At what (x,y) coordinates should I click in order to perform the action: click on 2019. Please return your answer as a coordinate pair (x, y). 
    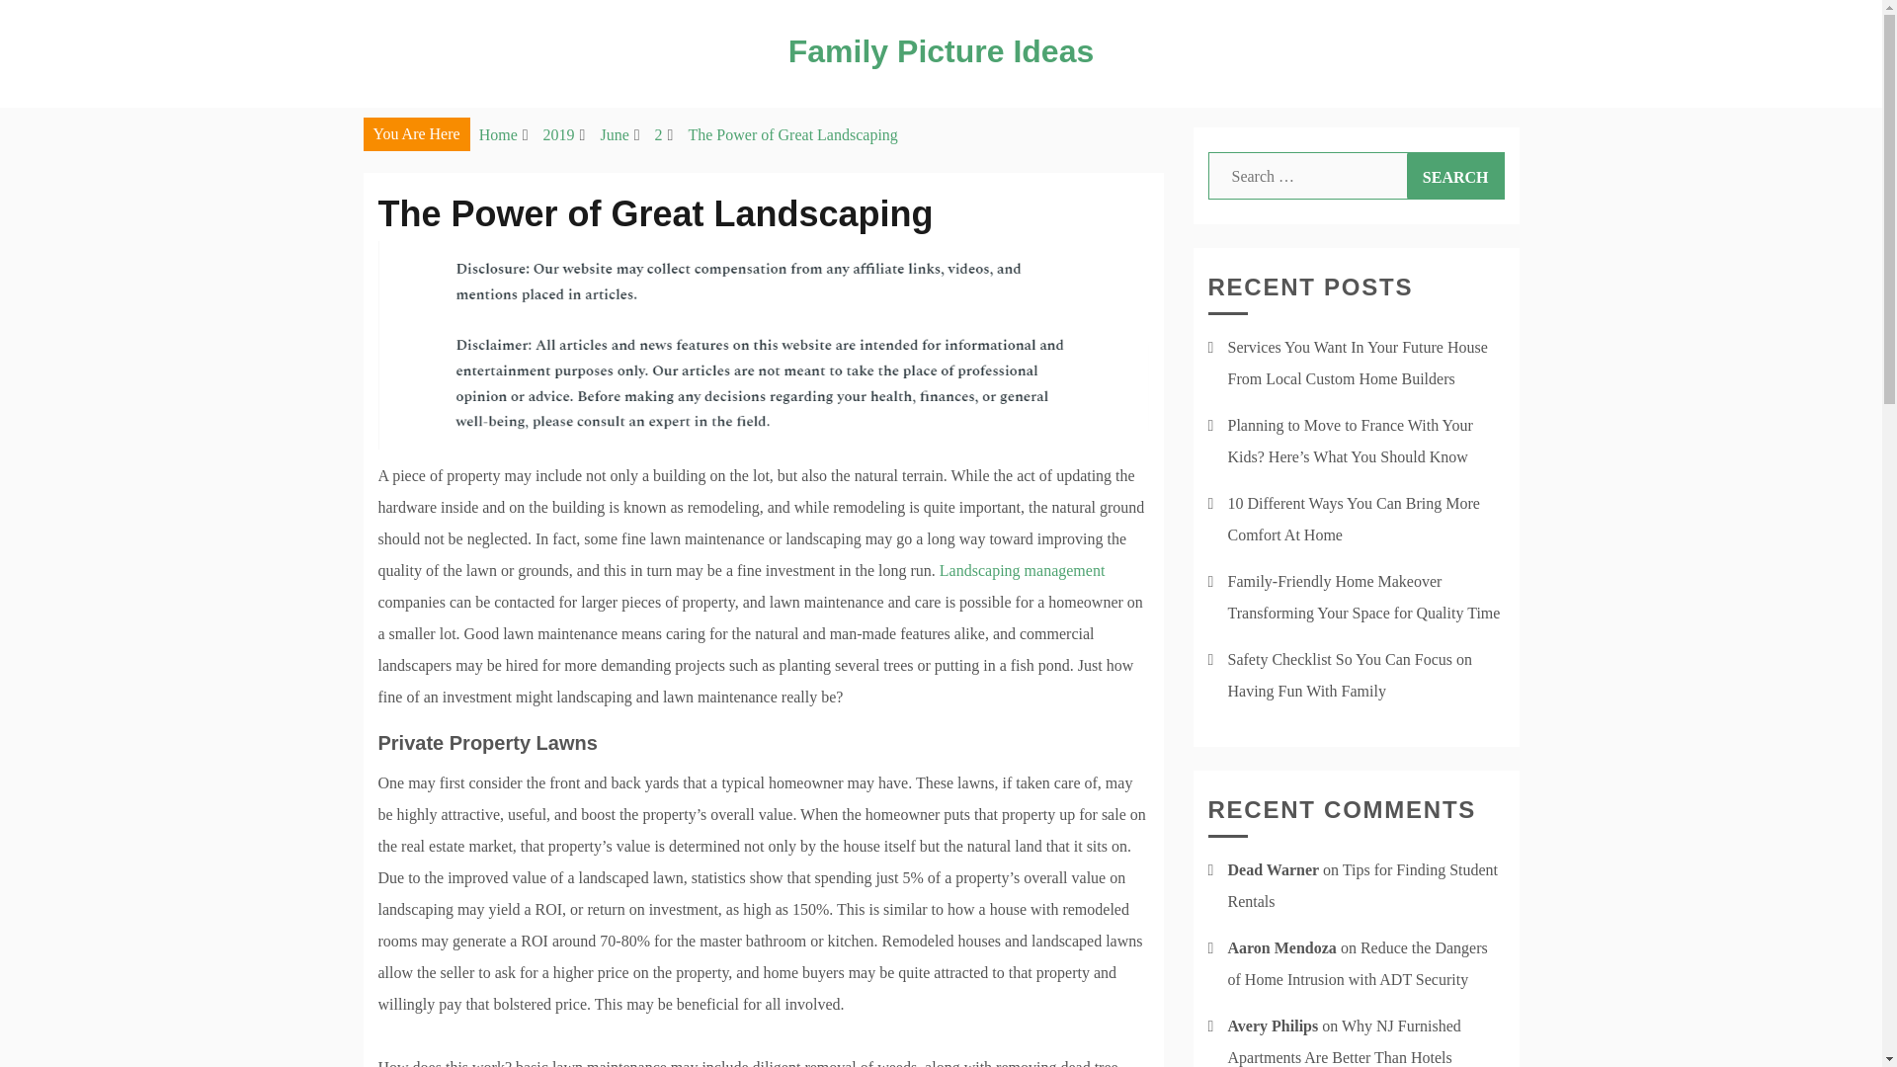
    Looking at the image, I should click on (558, 134).